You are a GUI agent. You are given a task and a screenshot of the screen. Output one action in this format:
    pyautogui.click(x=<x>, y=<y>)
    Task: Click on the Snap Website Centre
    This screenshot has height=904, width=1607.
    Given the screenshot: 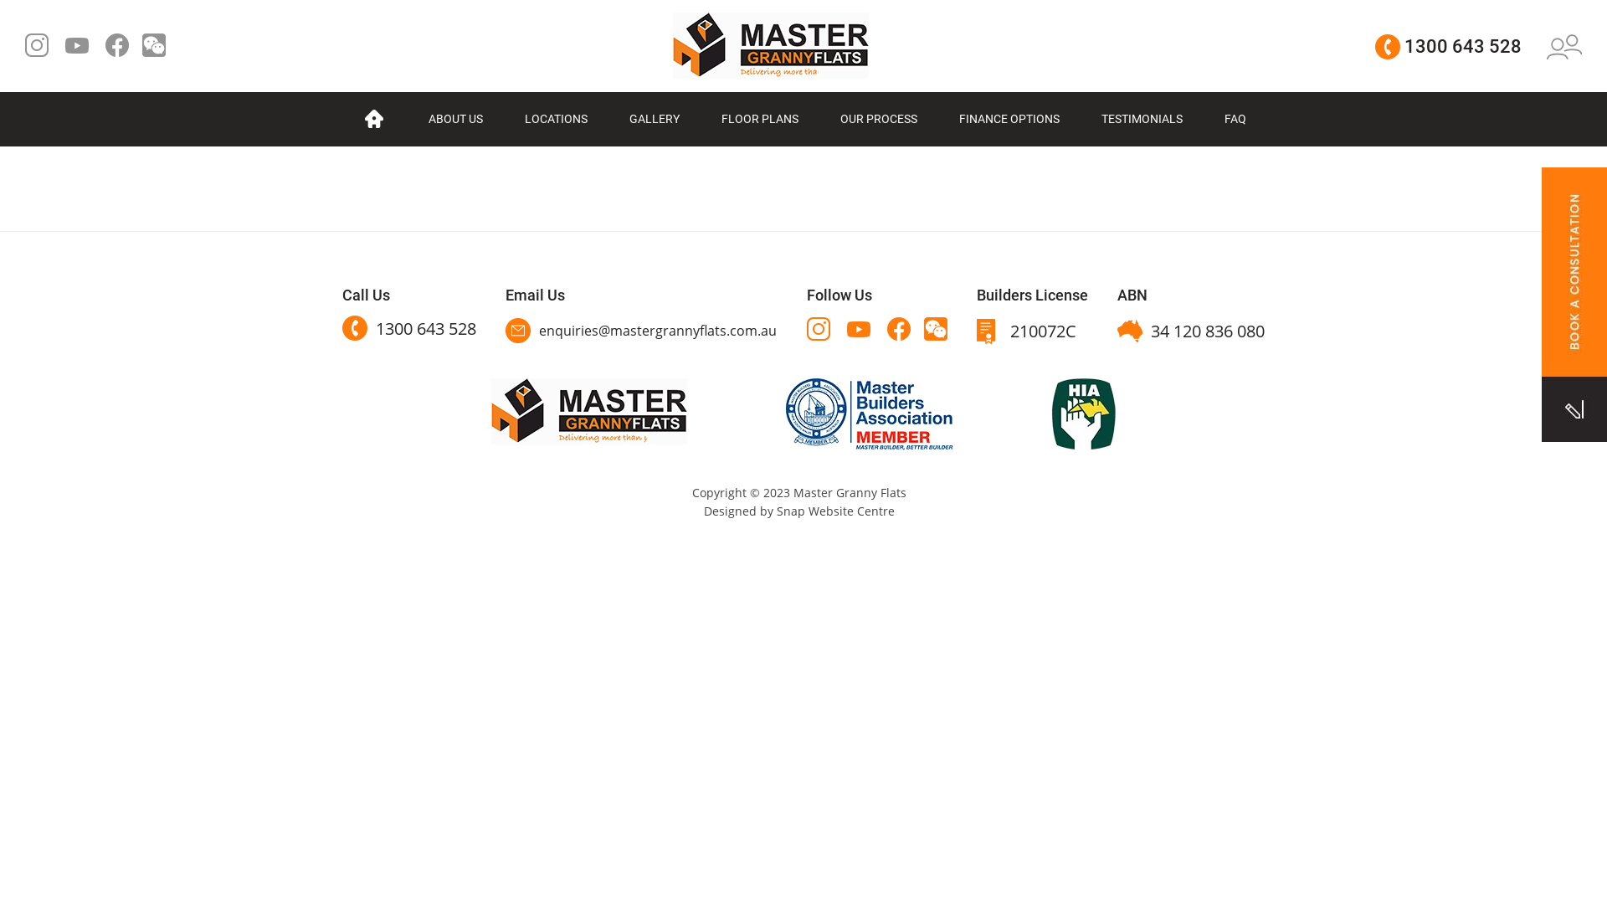 What is the action you would take?
    pyautogui.click(x=835, y=511)
    